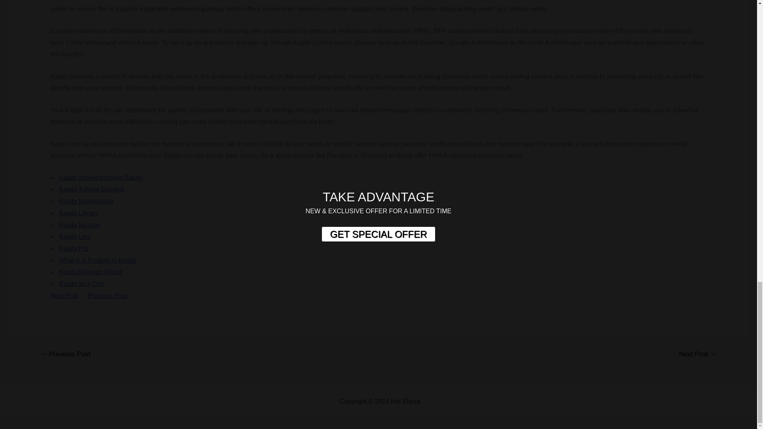 This screenshot has height=429, width=763. What do you see at coordinates (434, 401) in the screenshot?
I see `Sitemap` at bounding box center [434, 401].